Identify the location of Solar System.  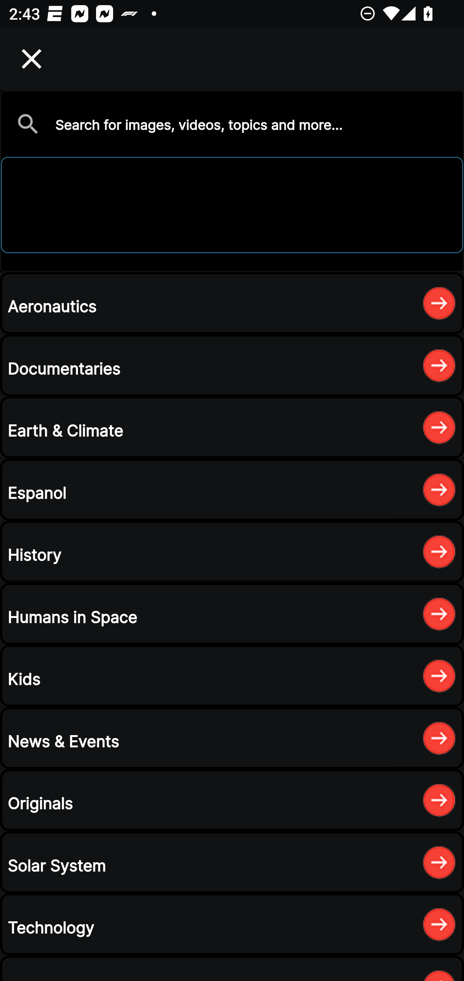
(232, 862).